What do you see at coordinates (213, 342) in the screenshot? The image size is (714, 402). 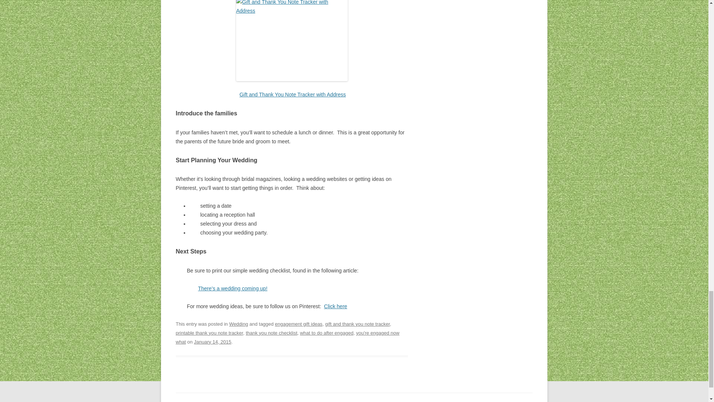 I see `1:02 pm` at bounding box center [213, 342].